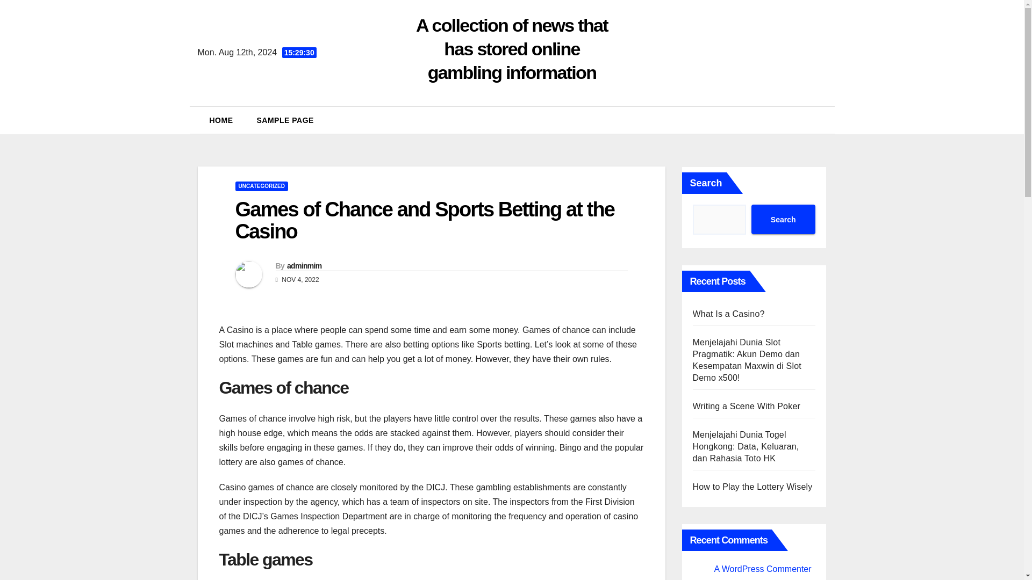 Image resolution: width=1032 pixels, height=580 pixels. Describe the element at coordinates (762, 569) in the screenshot. I see `A WordPress Commenter` at that location.